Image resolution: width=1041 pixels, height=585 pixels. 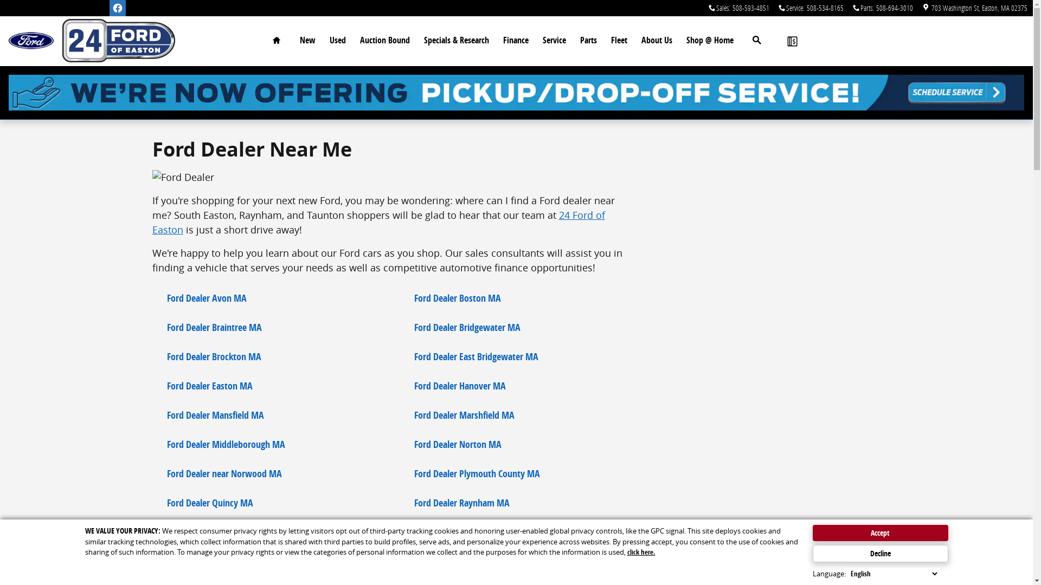 What do you see at coordinates (384, 41) in the screenshot?
I see `Auction Bound` at bounding box center [384, 41].